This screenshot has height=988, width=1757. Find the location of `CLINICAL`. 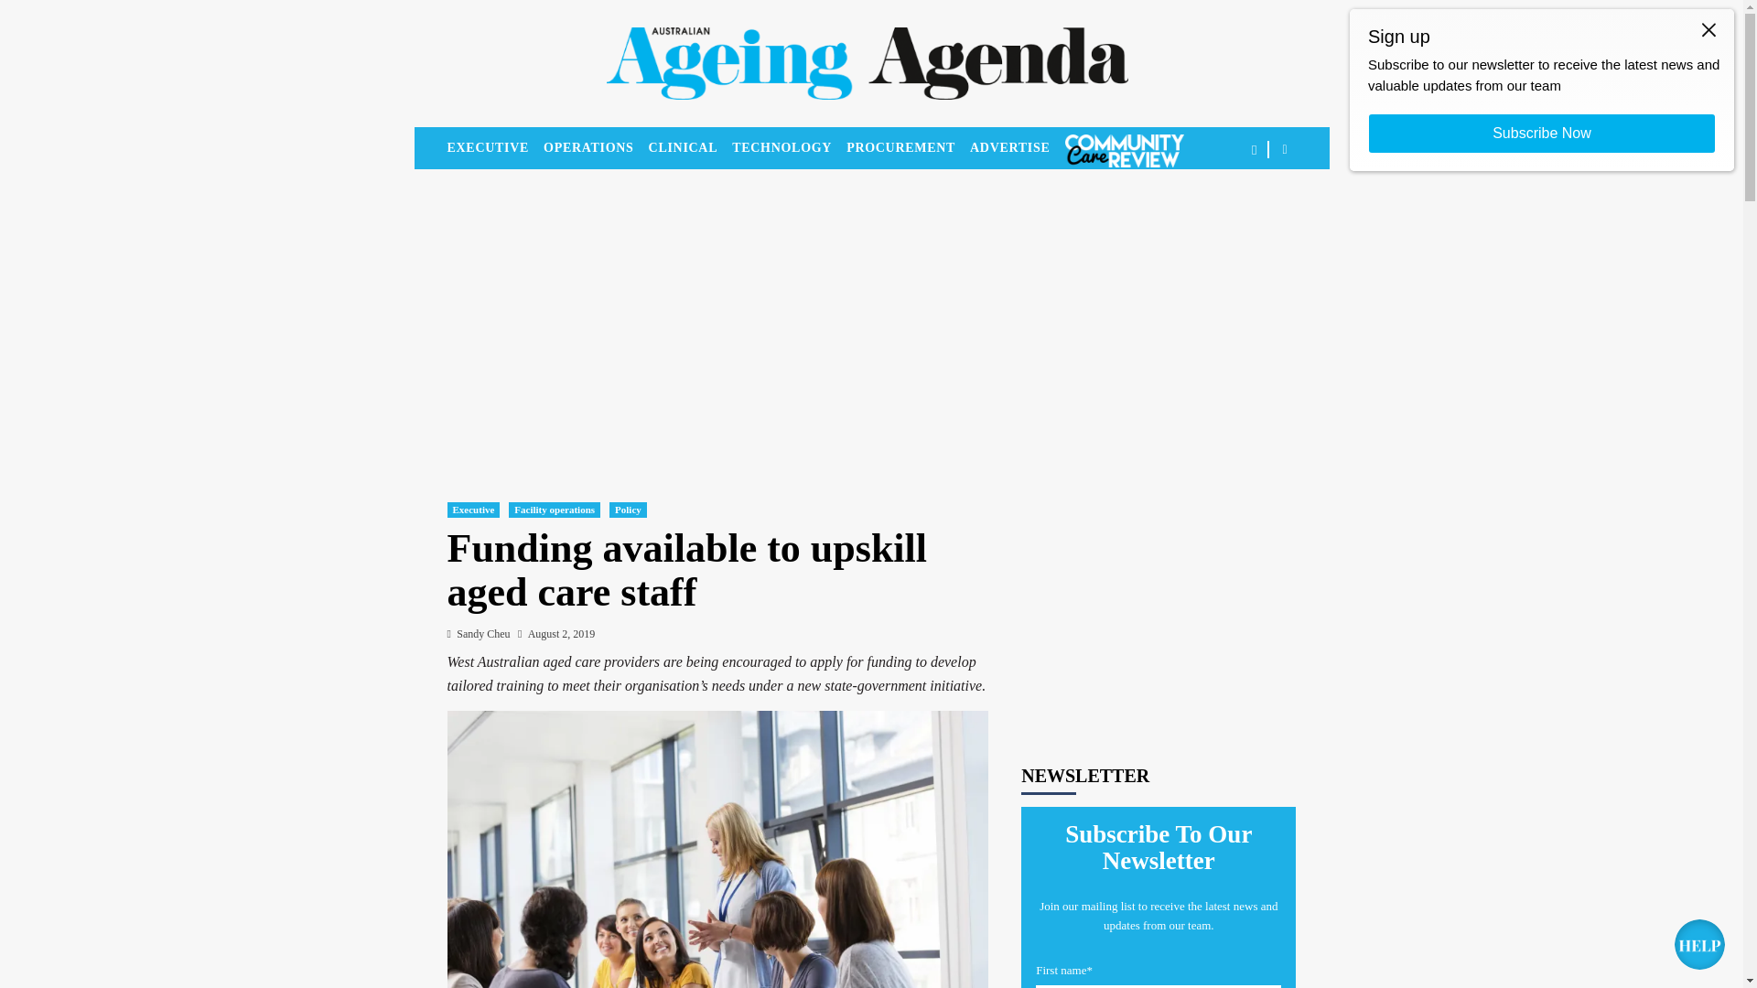

CLINICAL is located at coordinates (690, 148).